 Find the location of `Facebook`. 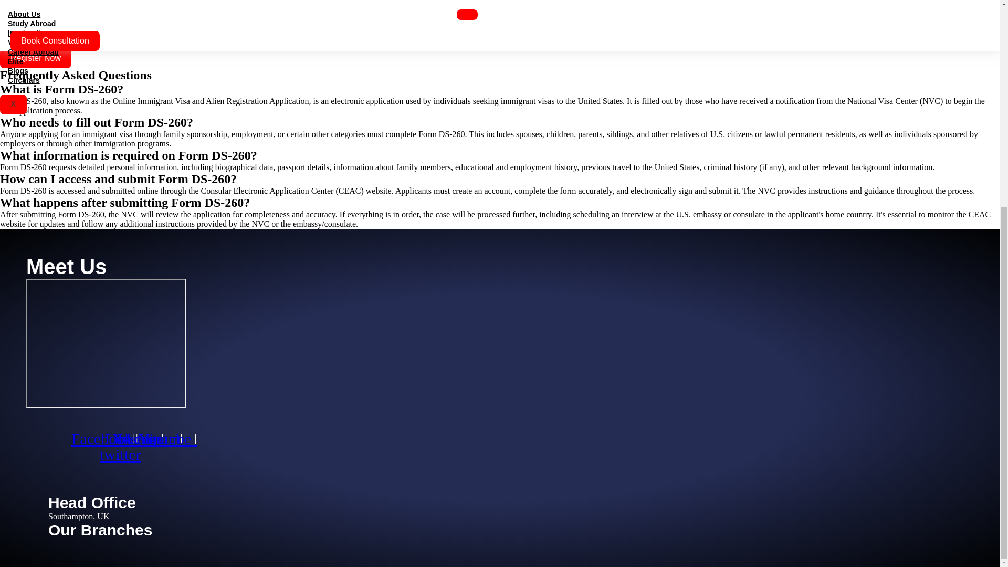

Facebook is located at coordinates (104, 439).